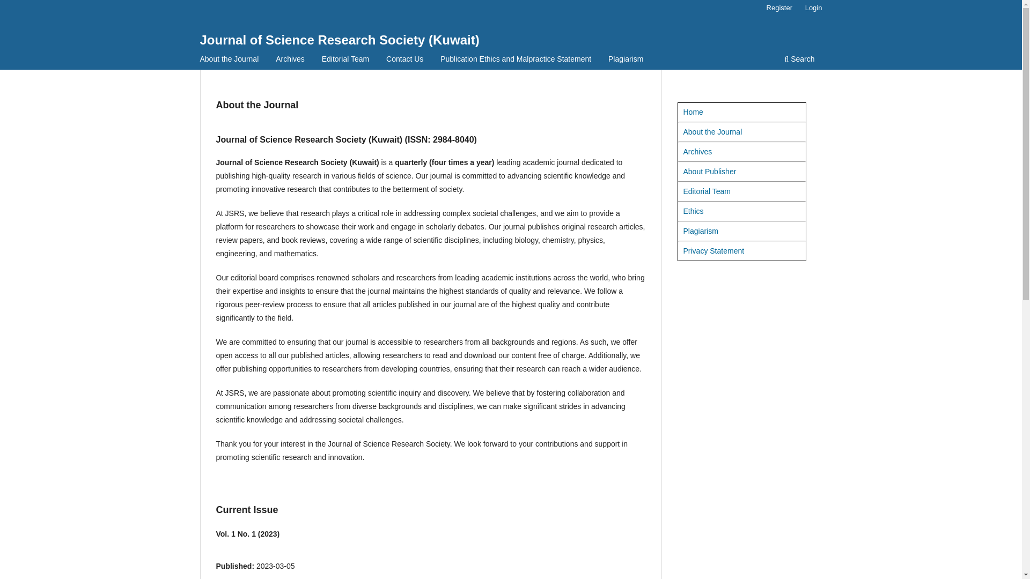 The width and height of the screenshot is (1030, 579). What do you see at coordinates (779, 8) in the screenshot?
I see `Register` at bounding box center [779, 8].